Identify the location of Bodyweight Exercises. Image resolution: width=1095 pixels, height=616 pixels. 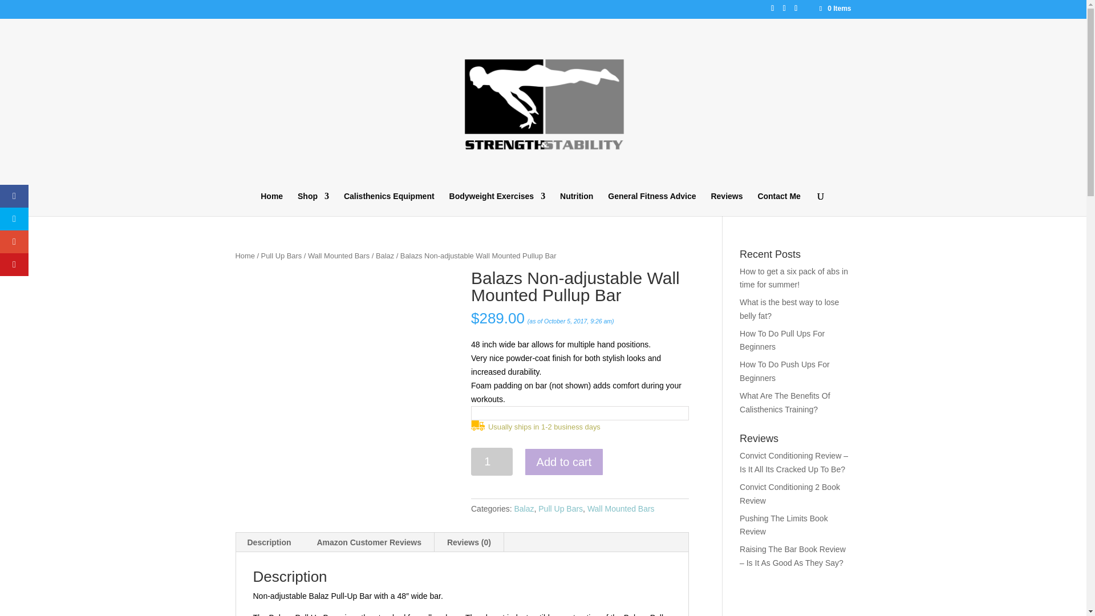
(497, 203).